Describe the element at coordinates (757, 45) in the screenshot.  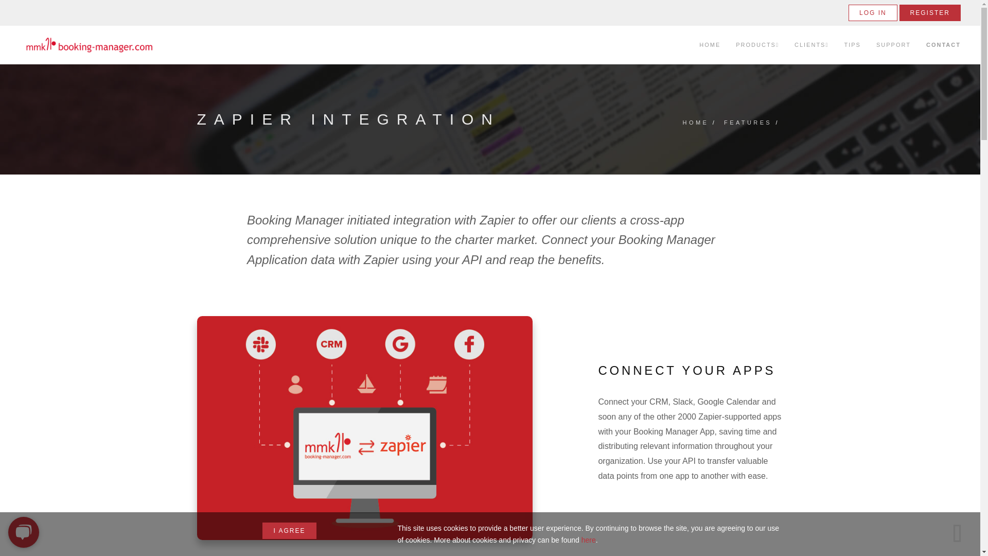
I see `Products` at that location.